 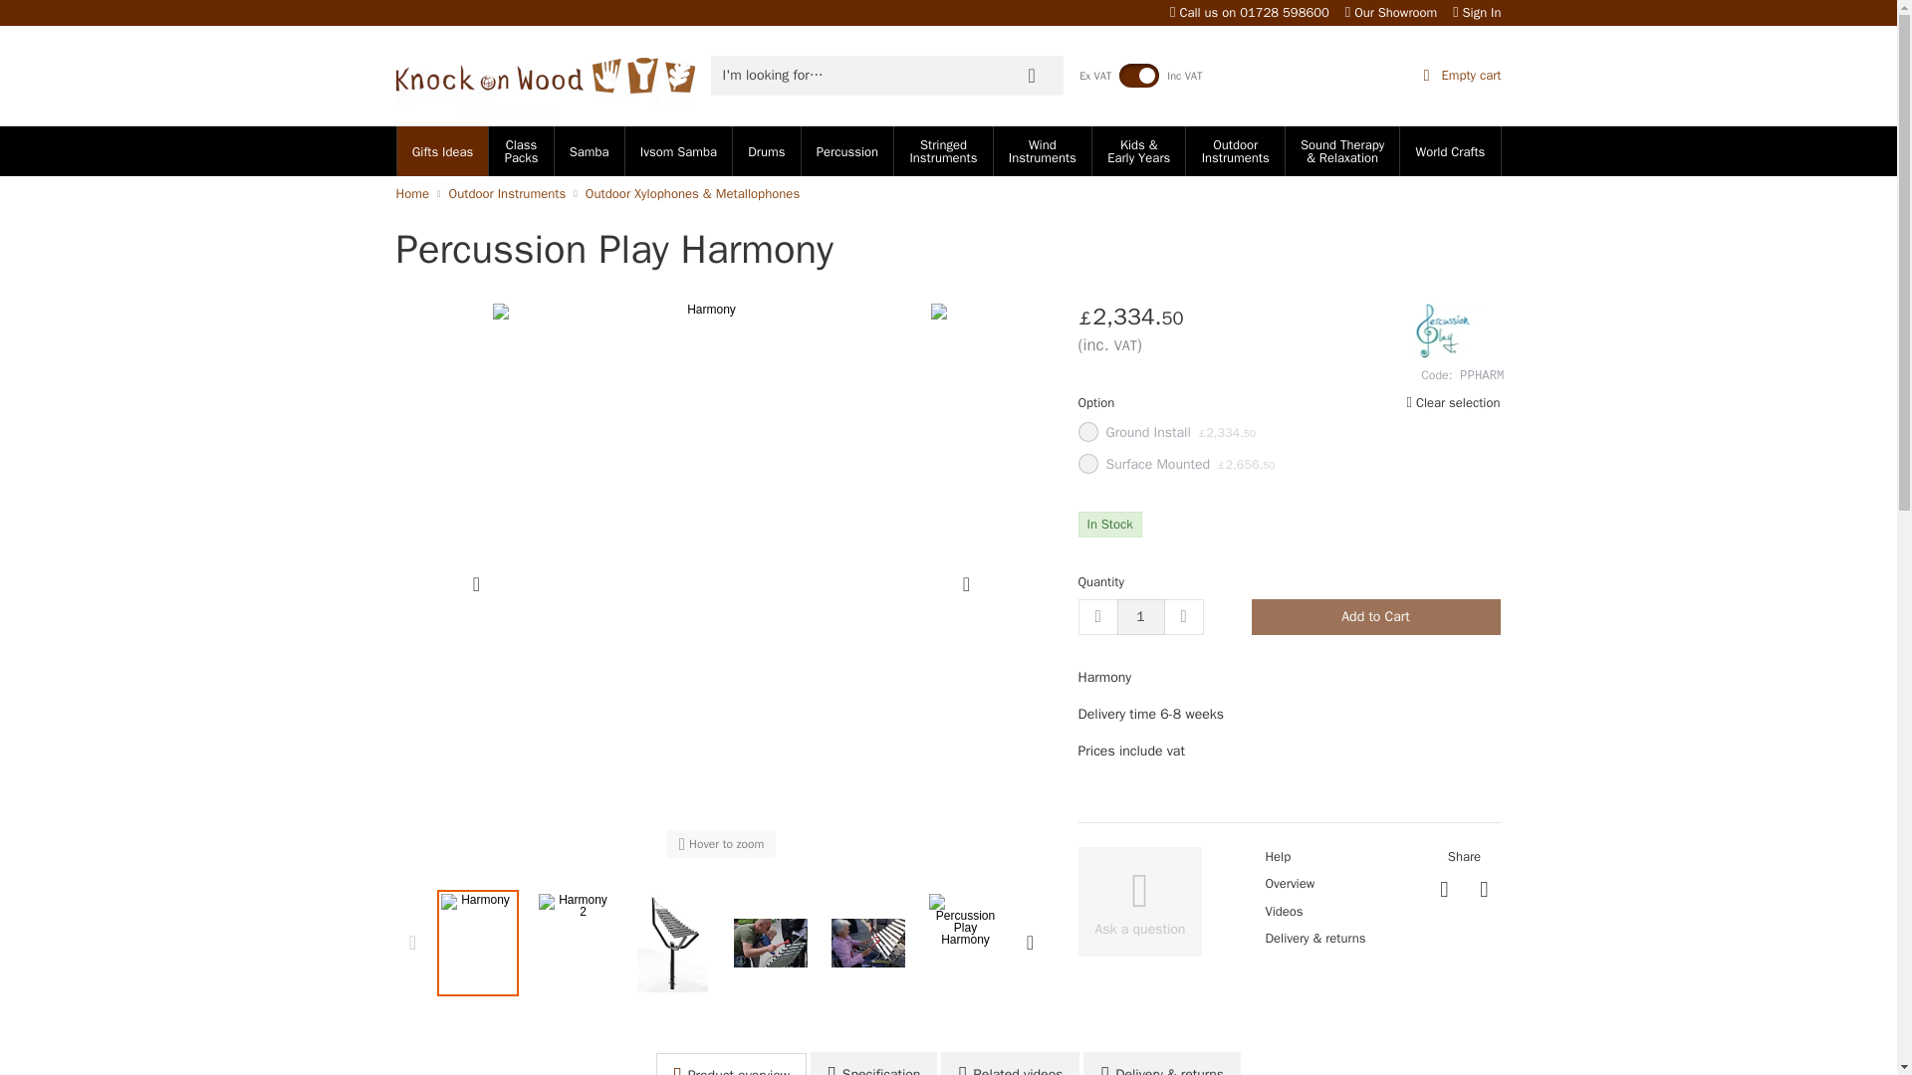 I want to click on Twitter, so click(x=1484, y=890).